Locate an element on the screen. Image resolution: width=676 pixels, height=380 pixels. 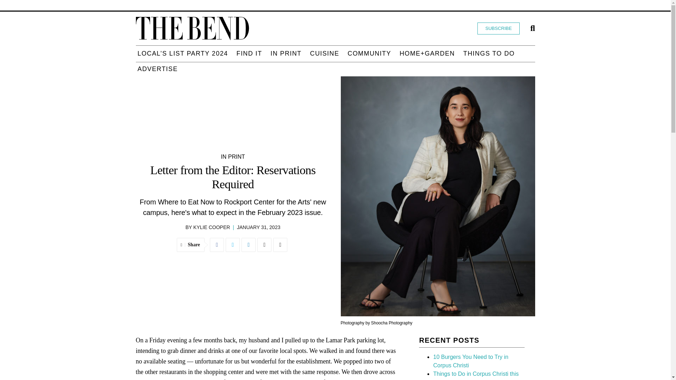
In Print is located at coordinates (286, 53).